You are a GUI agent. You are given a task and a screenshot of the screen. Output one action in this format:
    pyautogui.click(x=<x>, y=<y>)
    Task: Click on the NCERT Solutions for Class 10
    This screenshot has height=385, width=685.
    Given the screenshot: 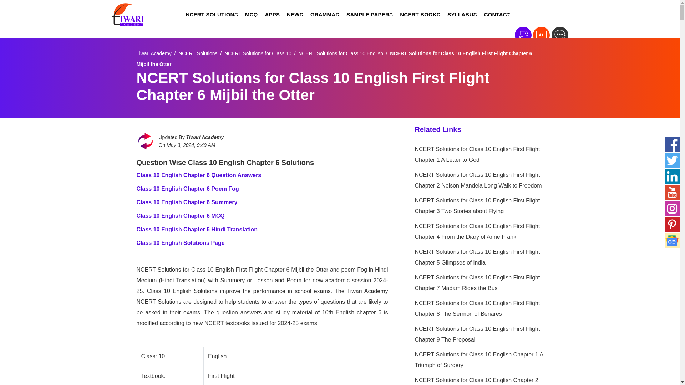 What is the action you would take?
    pyautogui.click(x=258, y=53)
    